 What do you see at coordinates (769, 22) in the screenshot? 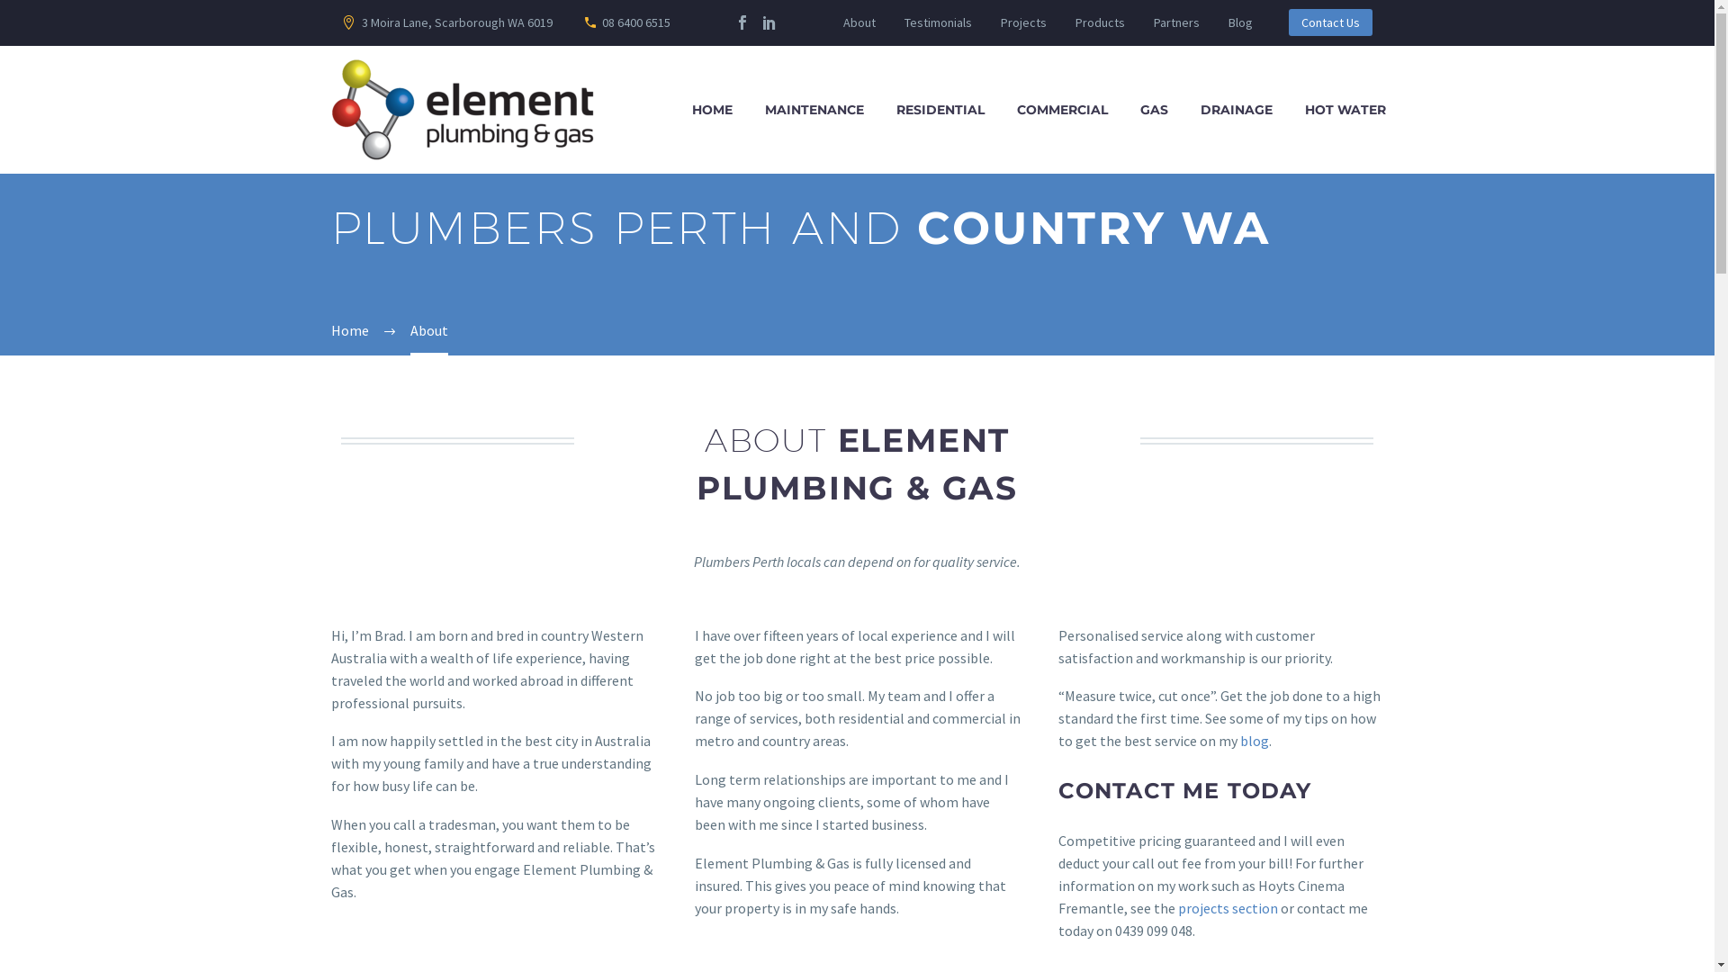
I see `LinkedIn` at bounding box center [769, 22].